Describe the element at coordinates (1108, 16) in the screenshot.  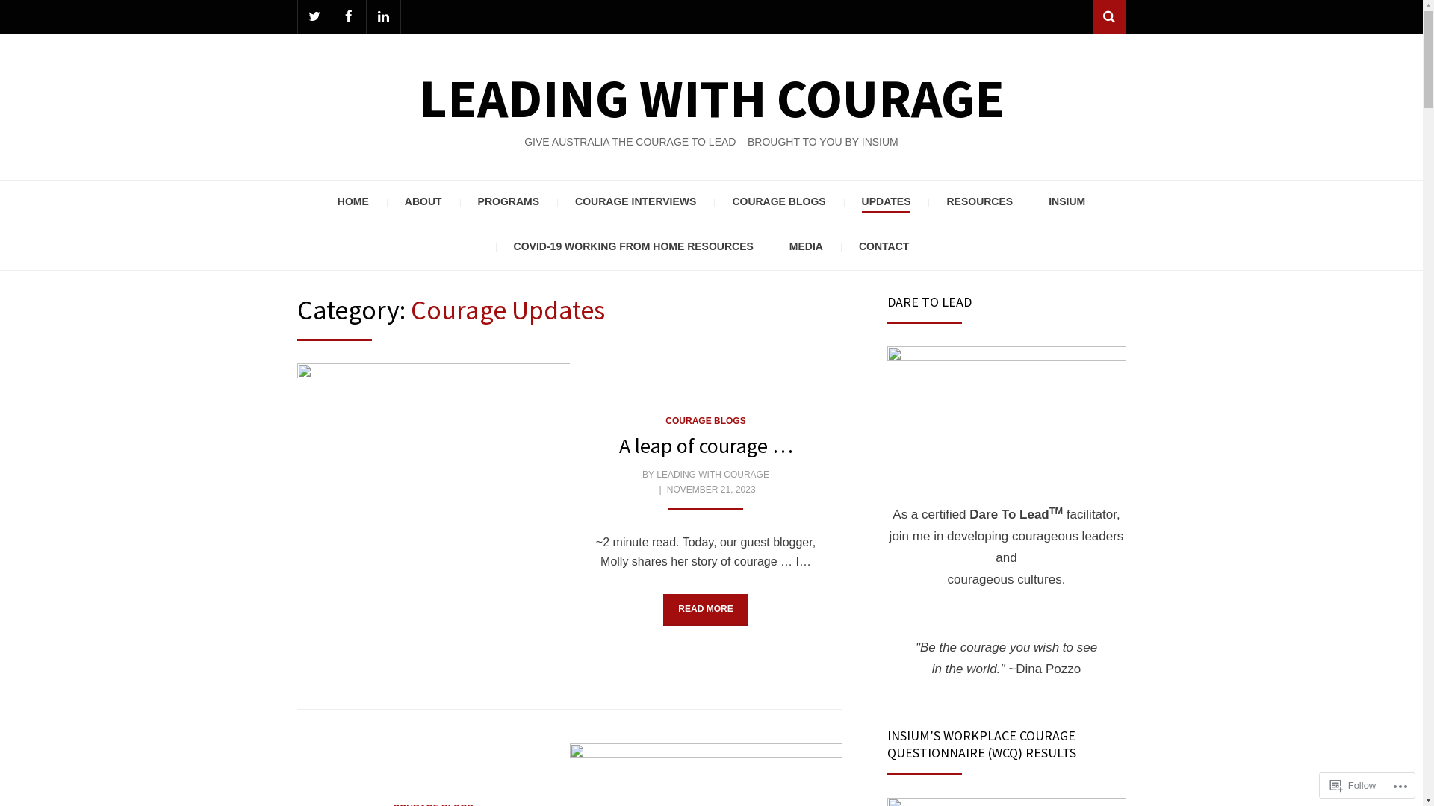
I see `Search` at that location.